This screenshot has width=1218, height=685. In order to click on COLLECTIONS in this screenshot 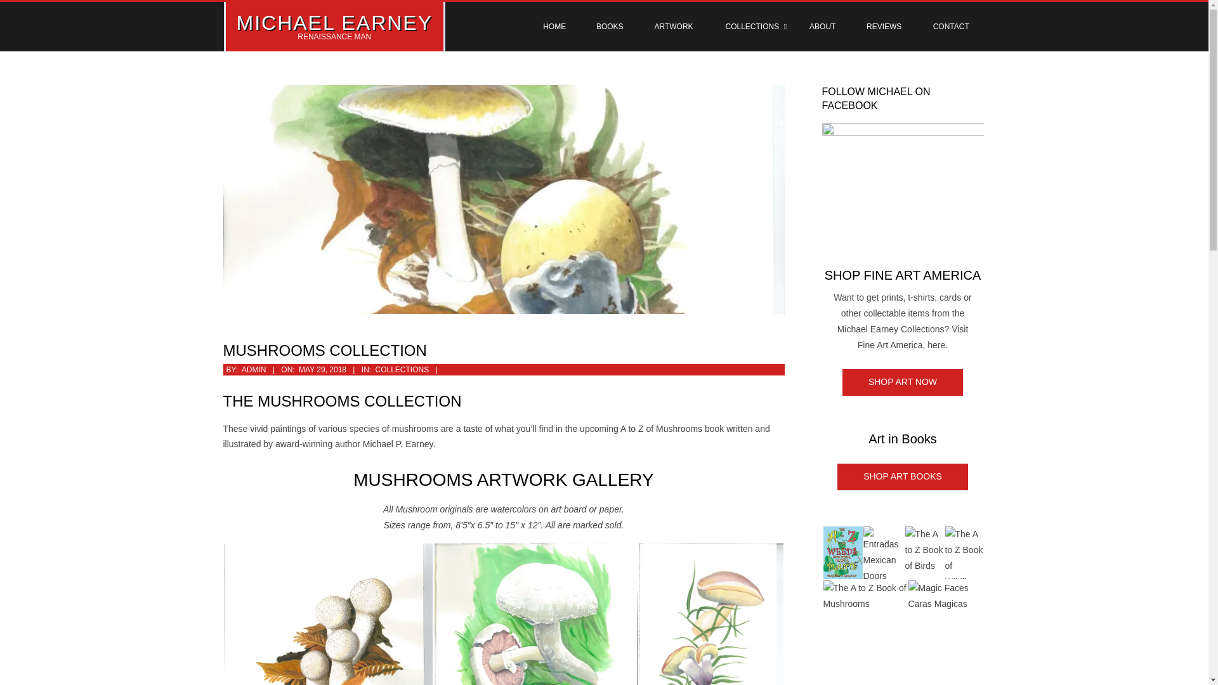, I will do `click(752, 27)`.